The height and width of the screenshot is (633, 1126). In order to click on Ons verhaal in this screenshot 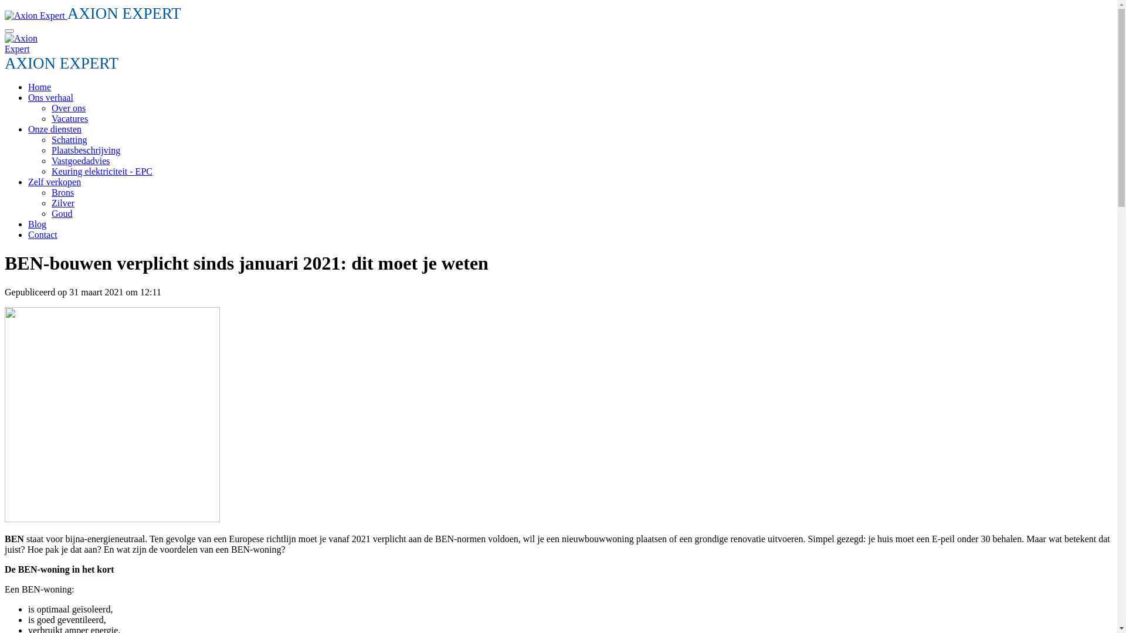, I will do `click(50, 97)`.